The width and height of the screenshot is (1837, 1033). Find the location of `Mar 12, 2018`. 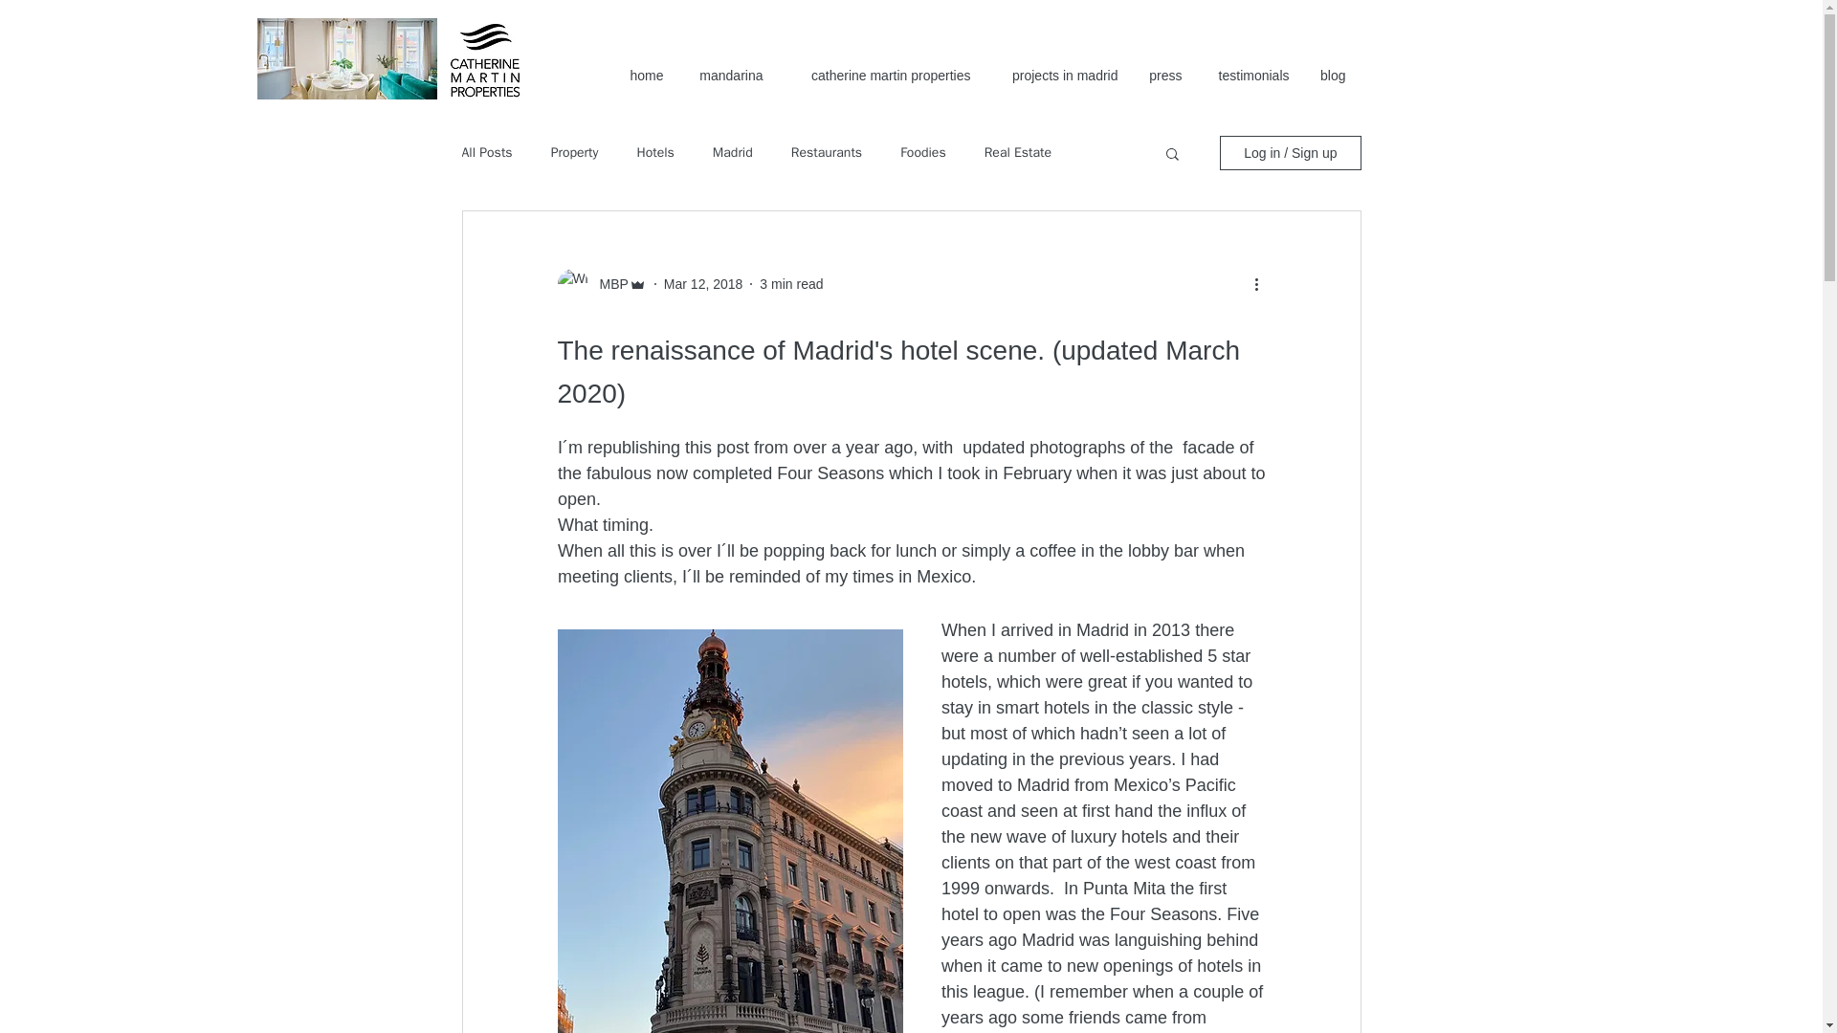

Mar 12, 2018 is located at coordinates (703, 283).